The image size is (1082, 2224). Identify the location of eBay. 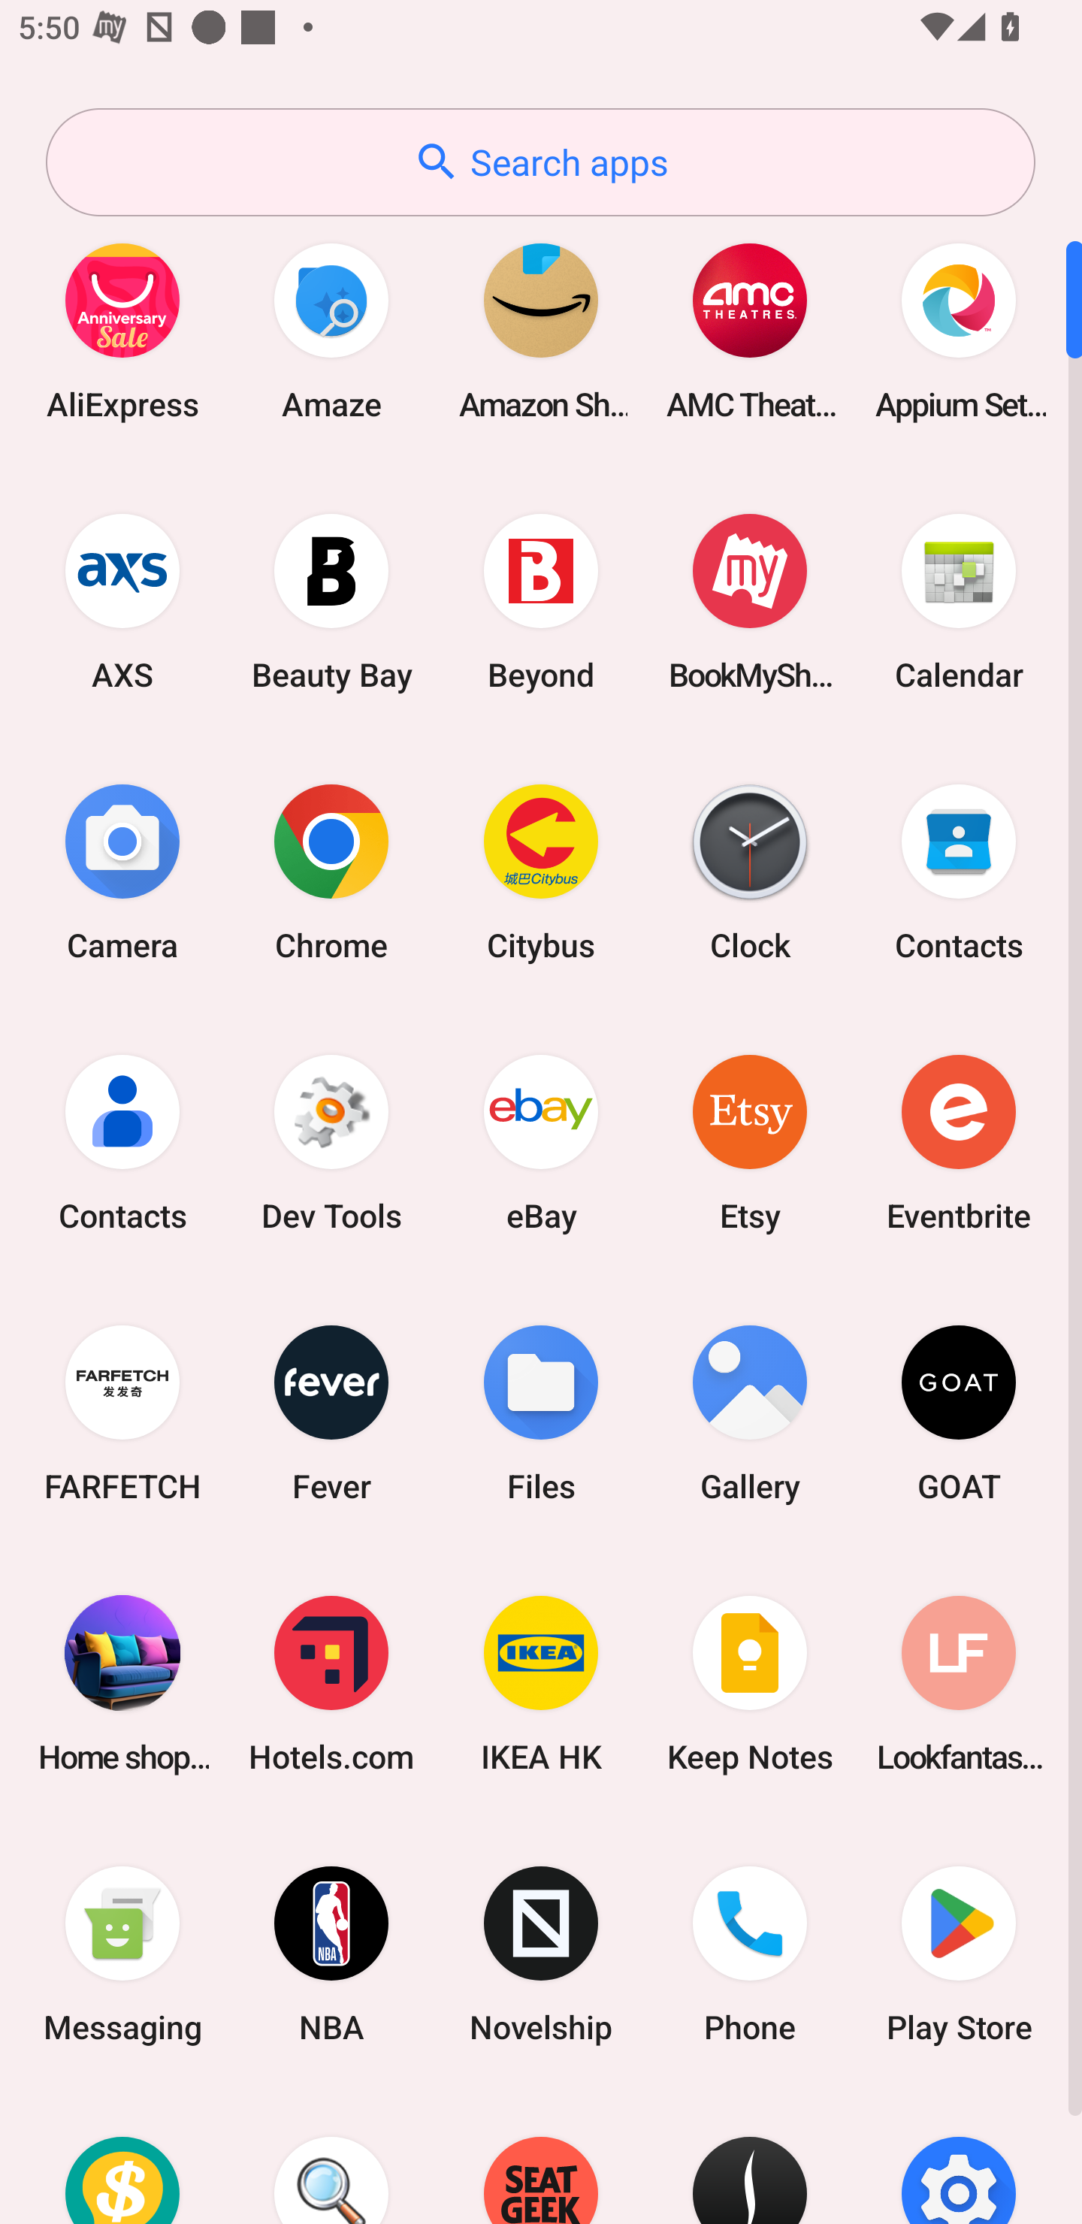
(541, 1142).